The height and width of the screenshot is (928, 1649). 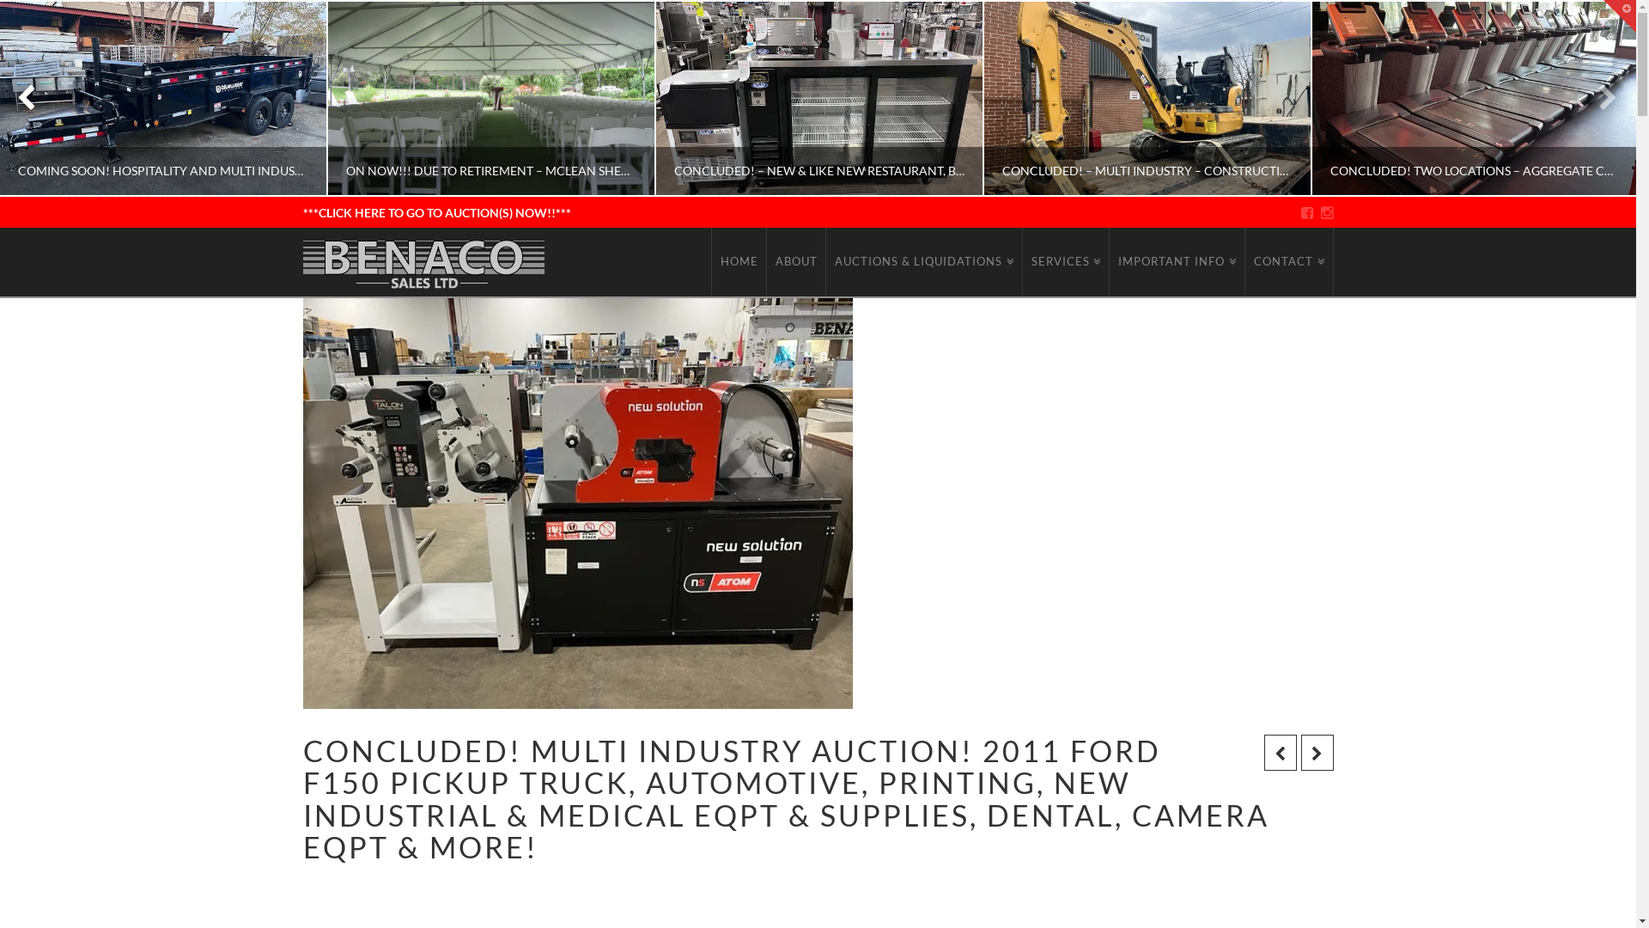 What do you see at coordinates (1599, 98) in the screenshot?
I see `Next` at bounding box center [1599, 98].